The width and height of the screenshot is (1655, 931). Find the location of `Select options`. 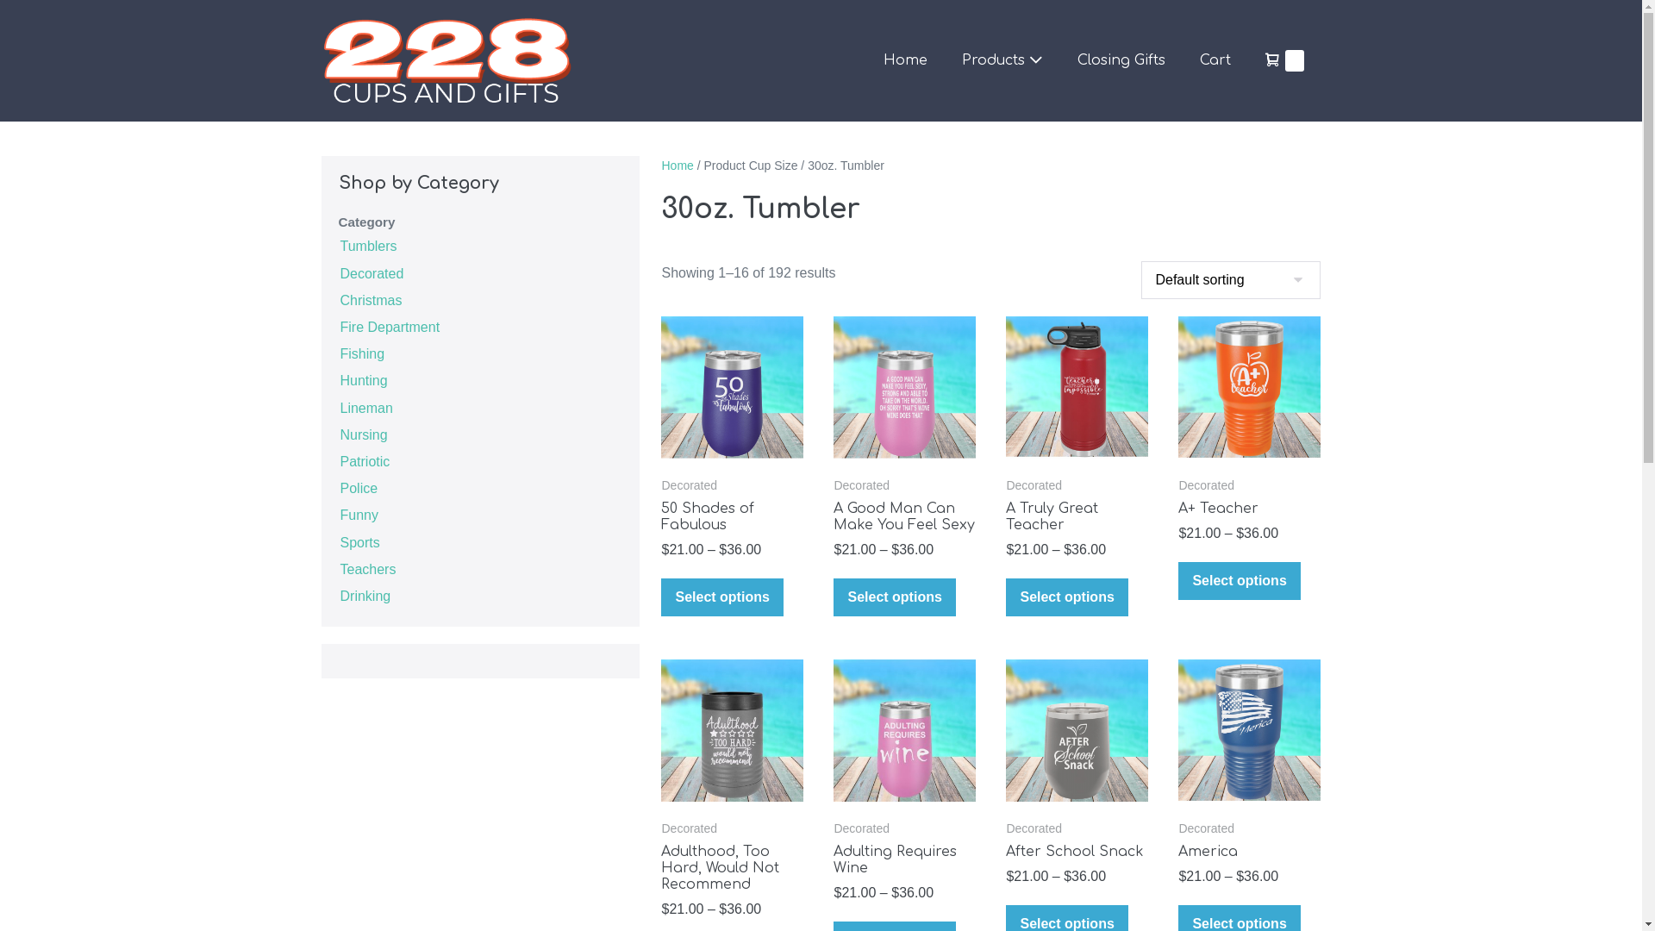

Select options is located at coordinates (895, 597).